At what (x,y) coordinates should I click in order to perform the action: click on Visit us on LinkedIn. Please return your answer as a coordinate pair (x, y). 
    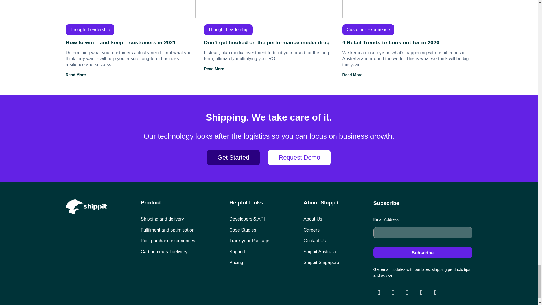
    Looking at the image, I should click on (421, 293).